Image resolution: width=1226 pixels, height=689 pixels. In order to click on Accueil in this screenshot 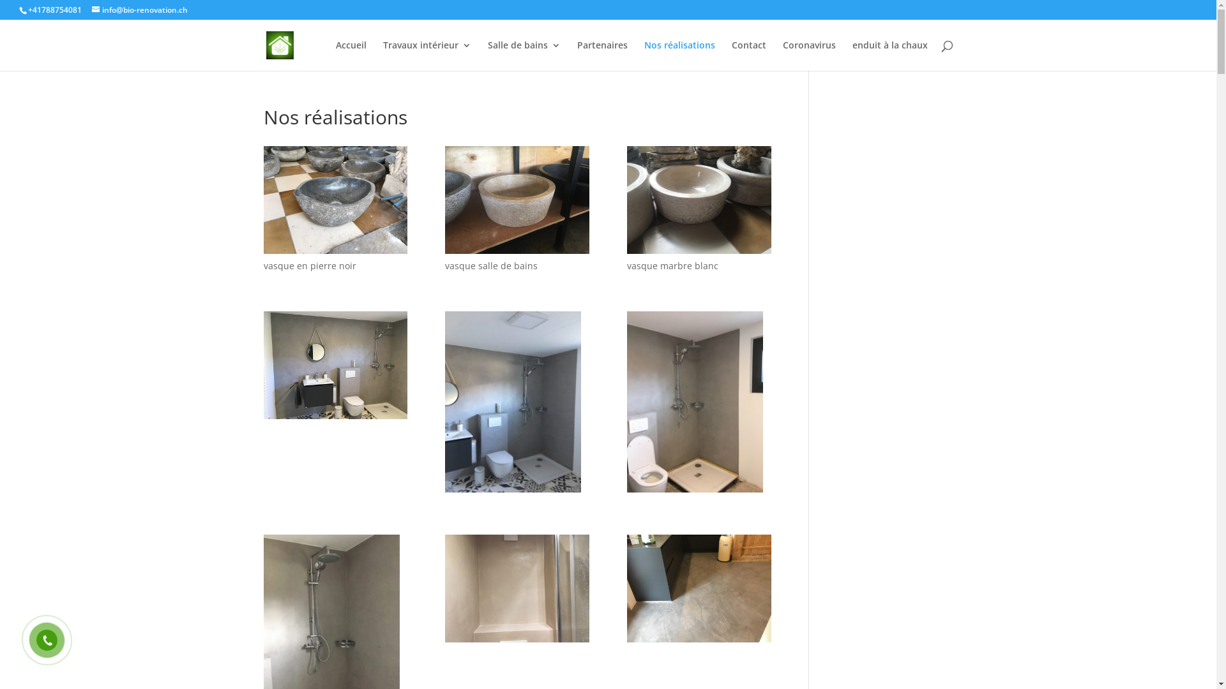, I will do `click(351, 56)`.